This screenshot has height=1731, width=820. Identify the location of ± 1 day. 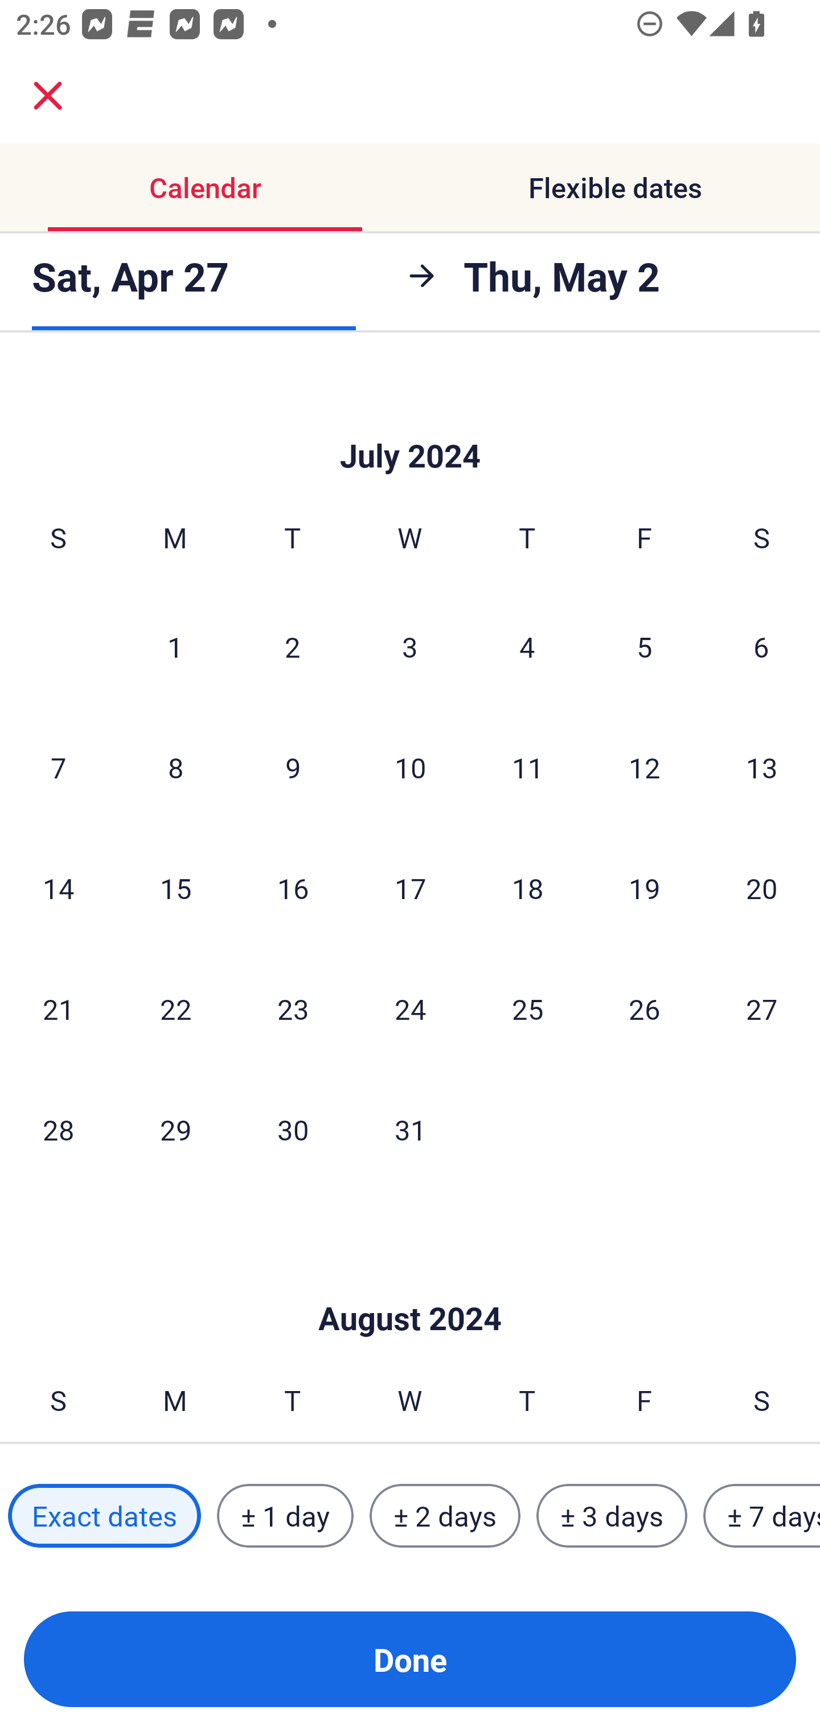
(285, 1515).